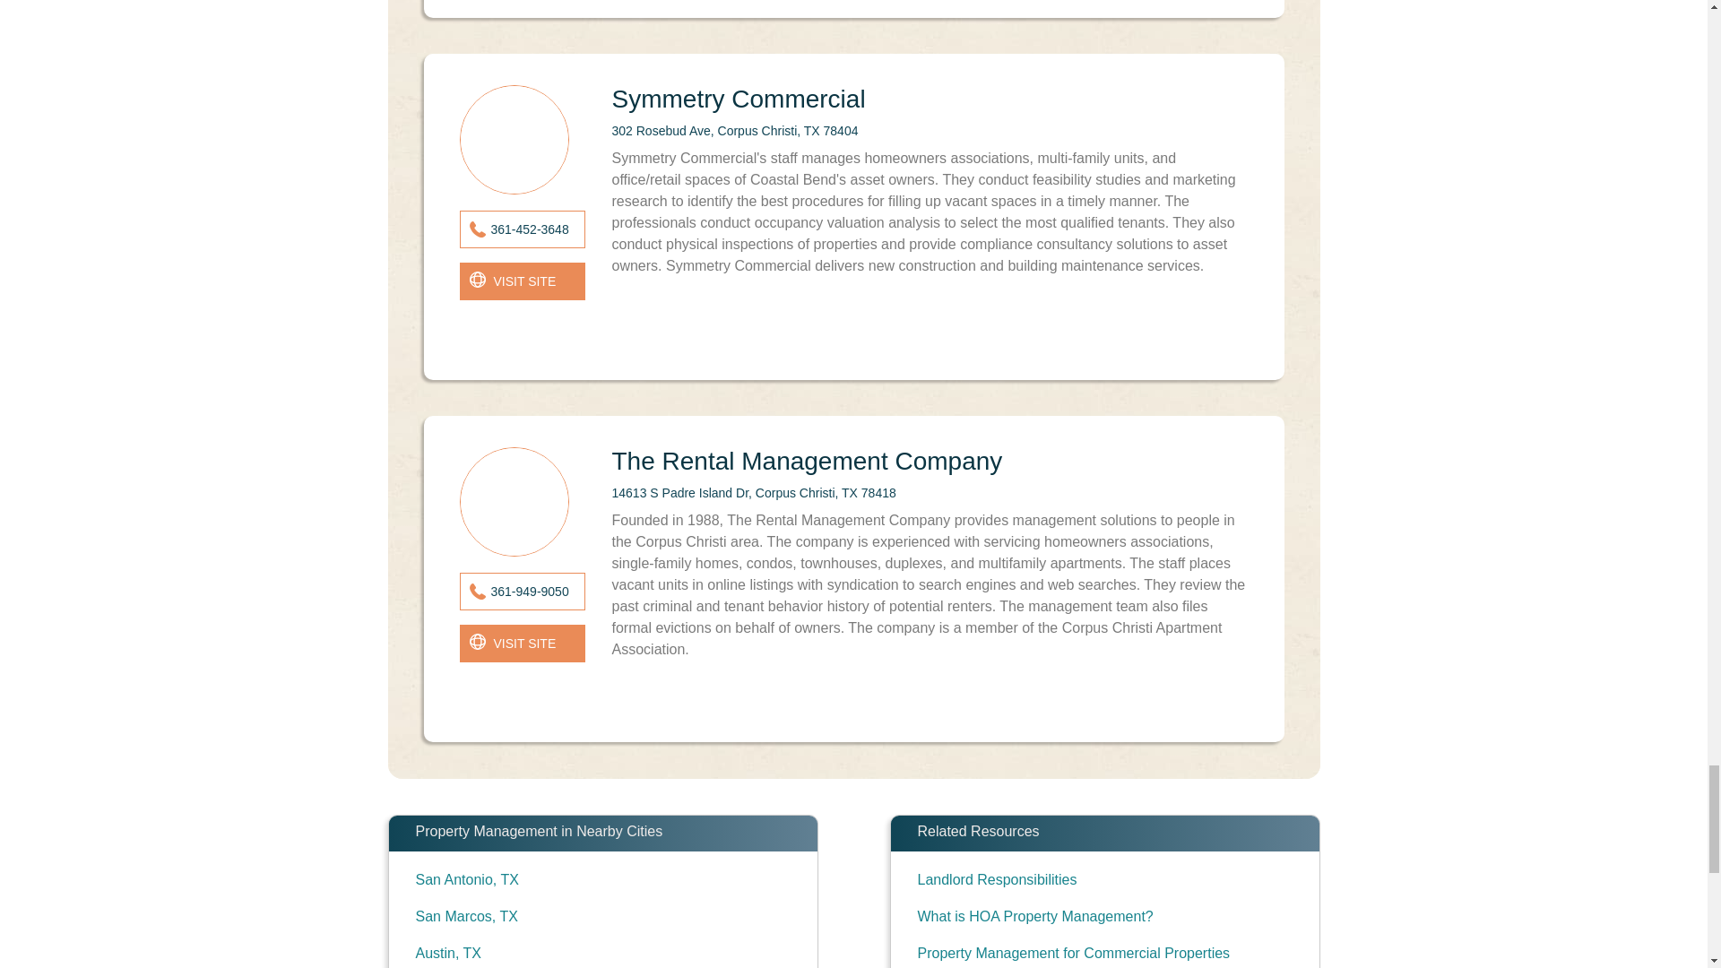 This screenshot has height=968, width=1721. Describe the element at coordinates (522, 643) in the screenshot. I see `opens in a new window` at that location.